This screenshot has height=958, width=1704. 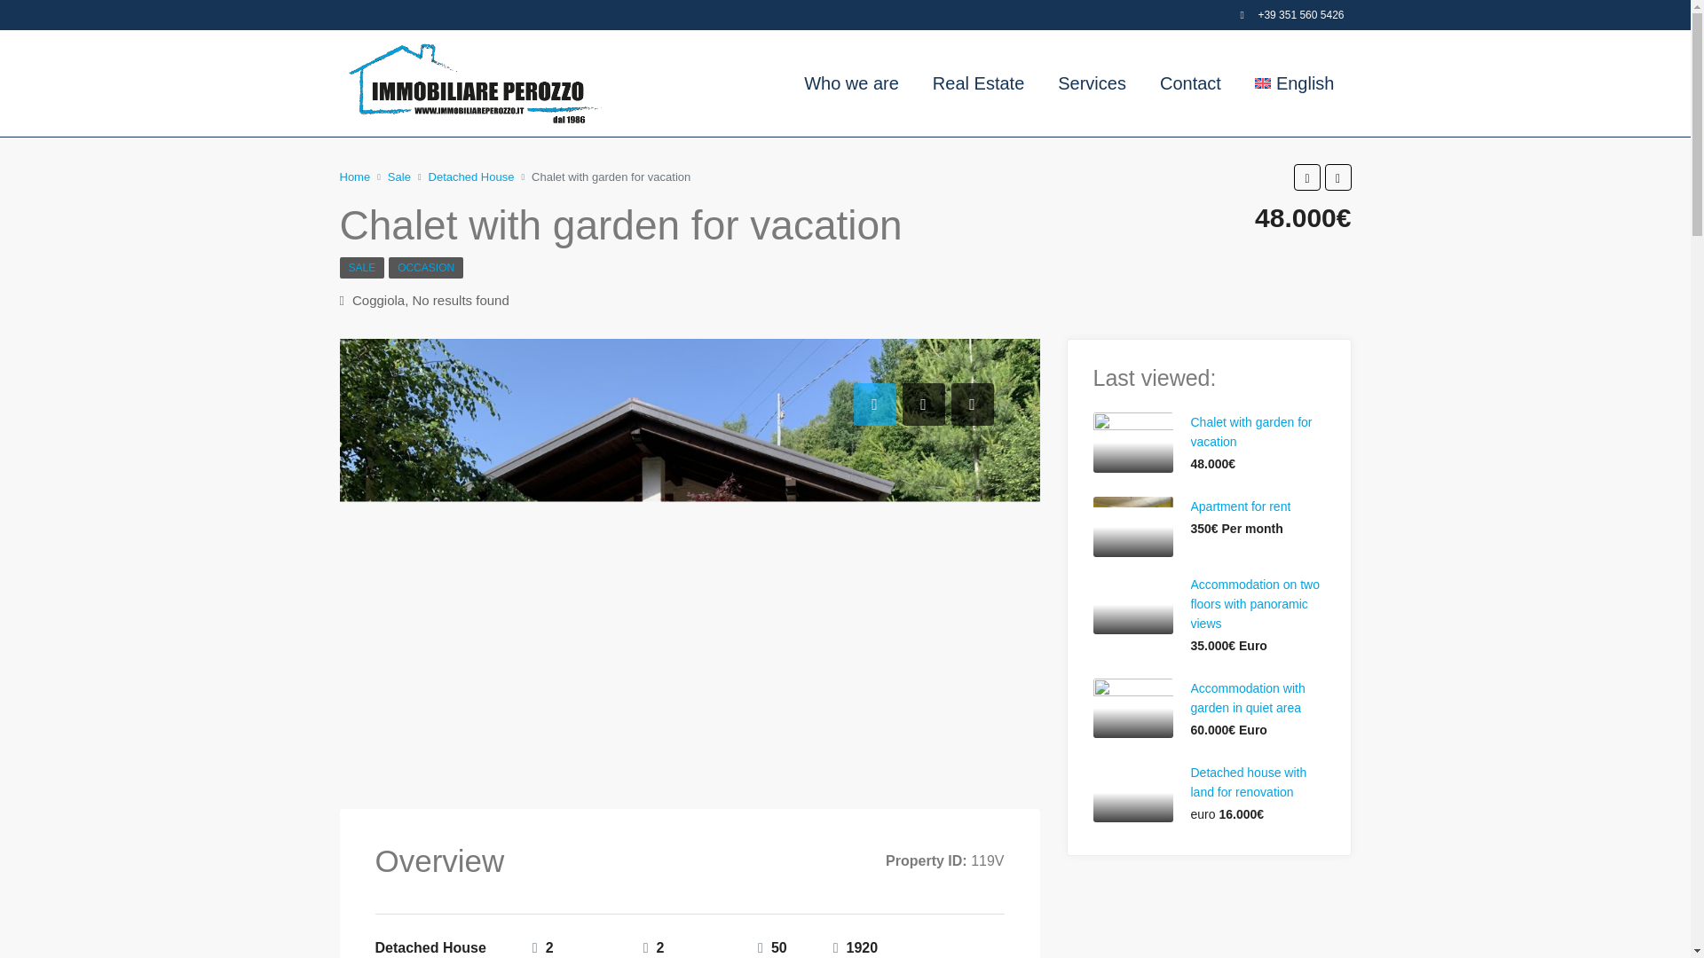 I want to click on Home, so click(x=354, y=177).